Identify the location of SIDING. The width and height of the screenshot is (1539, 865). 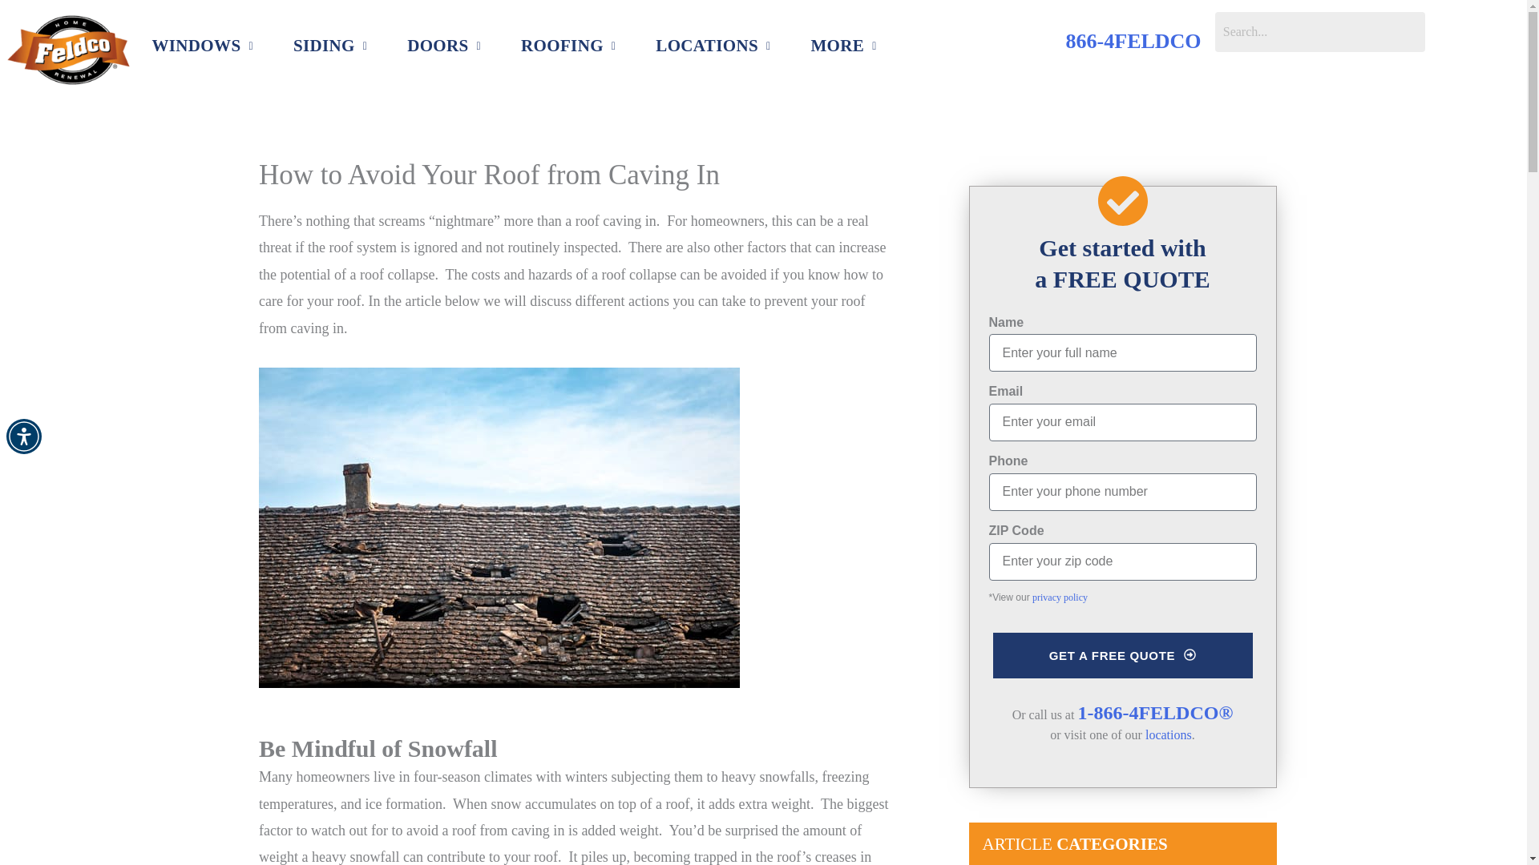
(330, 46).